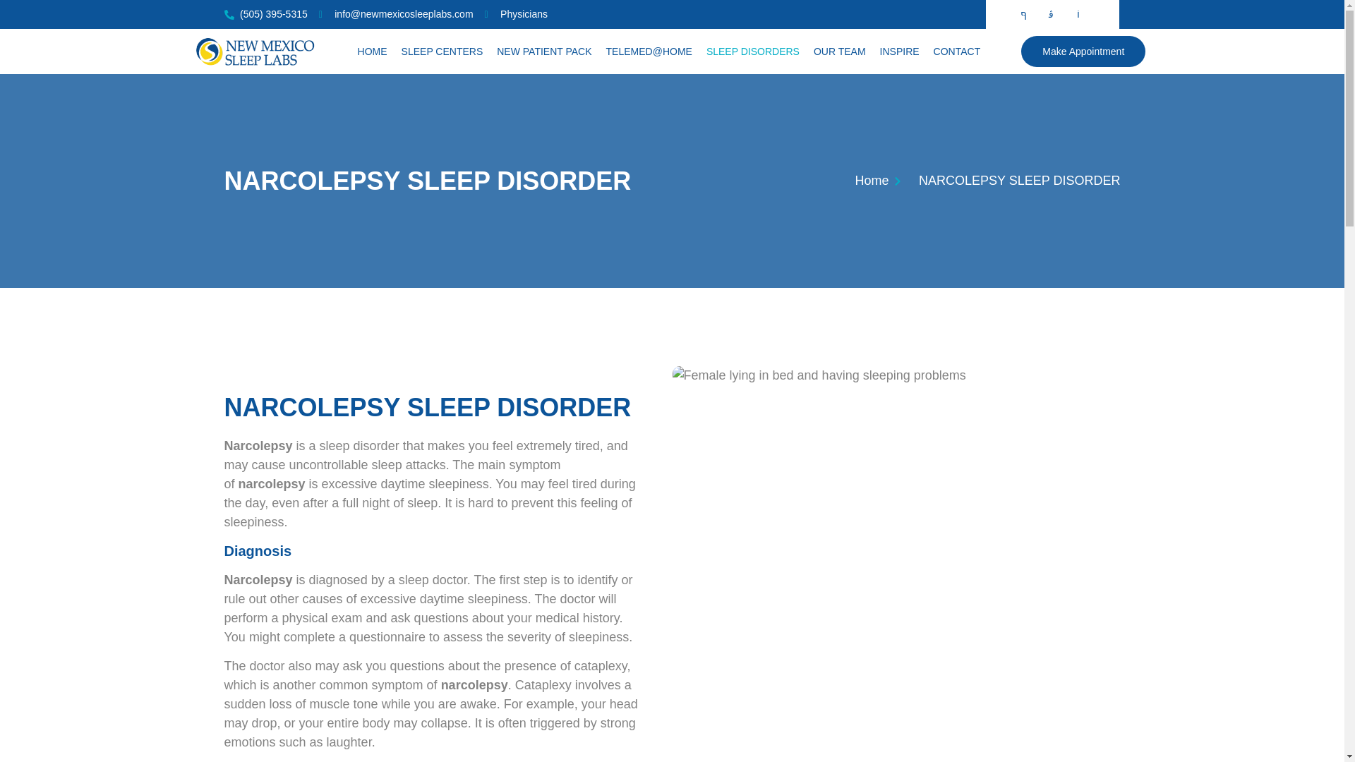 Image resolution: width=1355 pixels, height=762 pixels. I want to click on INSPIRE, so click(899, 52).